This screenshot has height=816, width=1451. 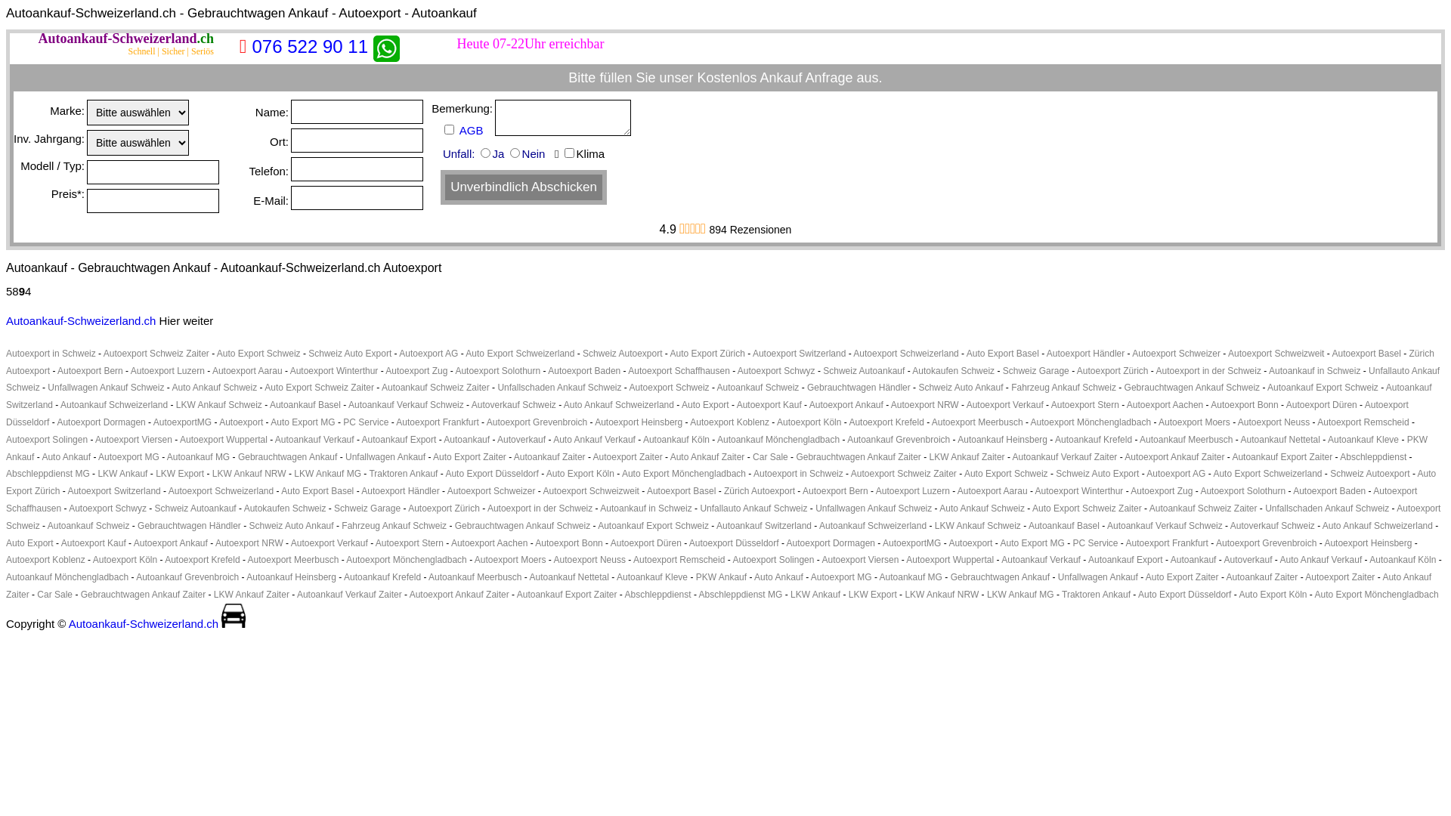 I want to click on LKW Ankauf Zaiter, so click(x=252, y=595).